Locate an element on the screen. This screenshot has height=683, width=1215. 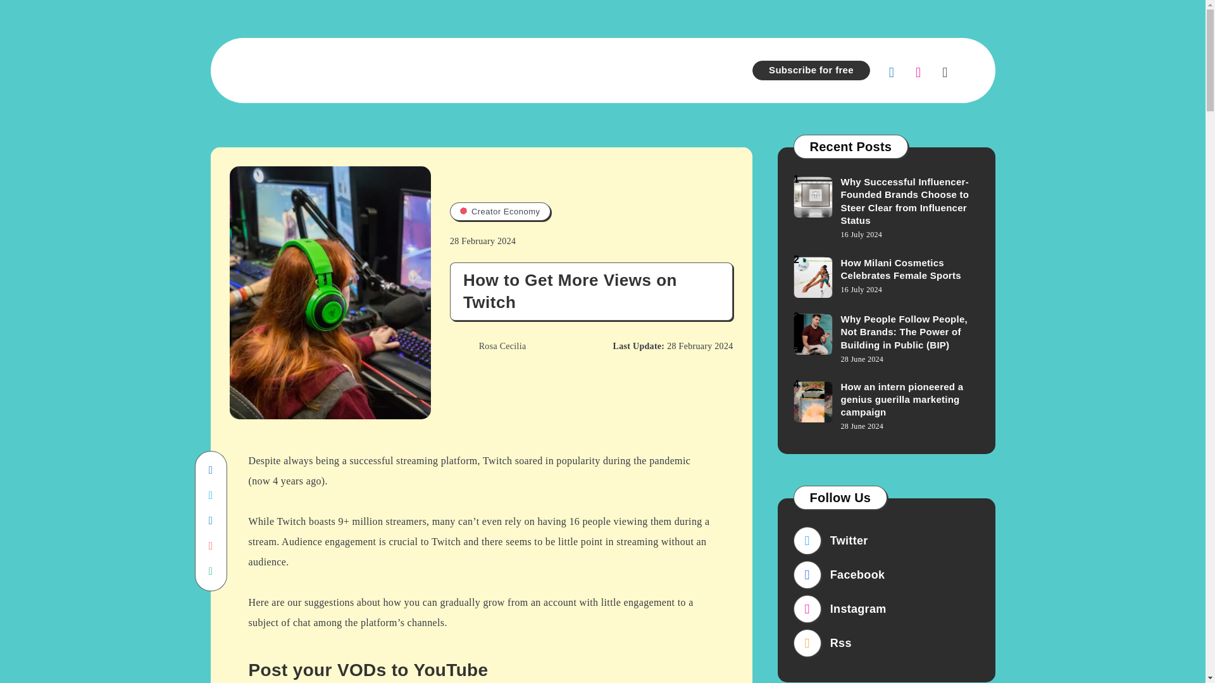
Rosa Cecilia is located at coordinates (487, 347).